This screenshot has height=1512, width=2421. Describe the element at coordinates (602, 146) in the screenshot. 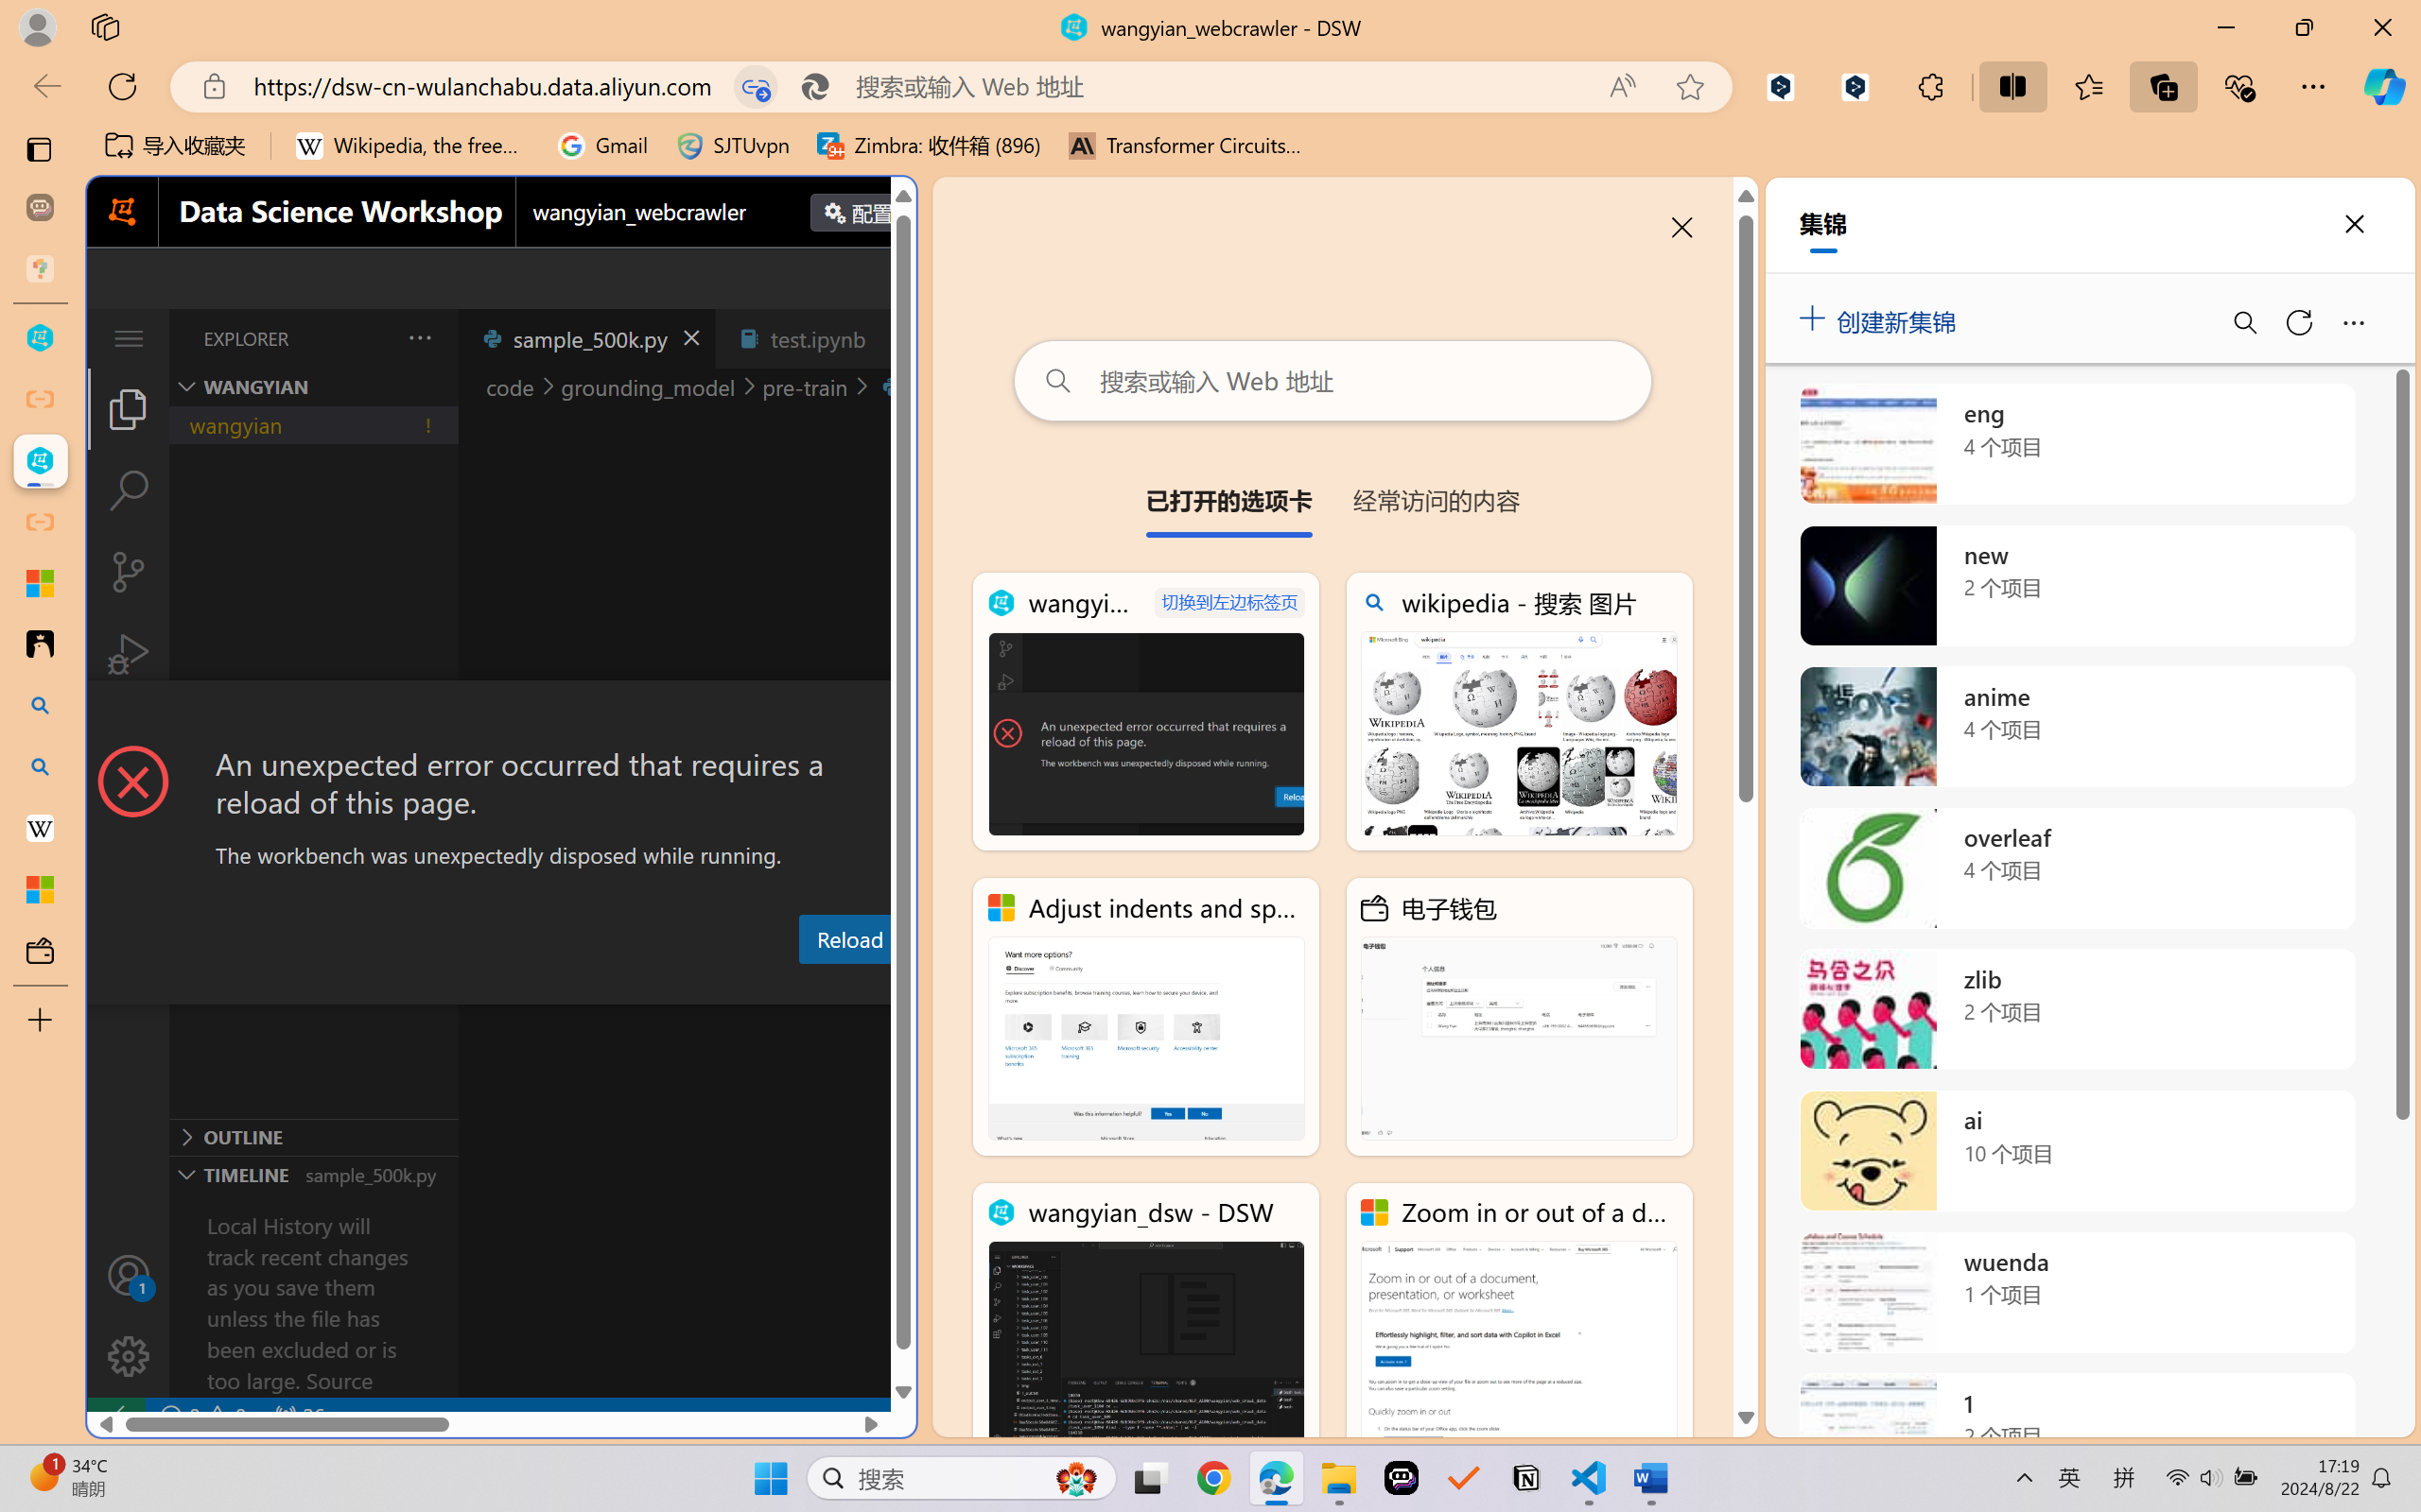

I see `Gmail` at that location.